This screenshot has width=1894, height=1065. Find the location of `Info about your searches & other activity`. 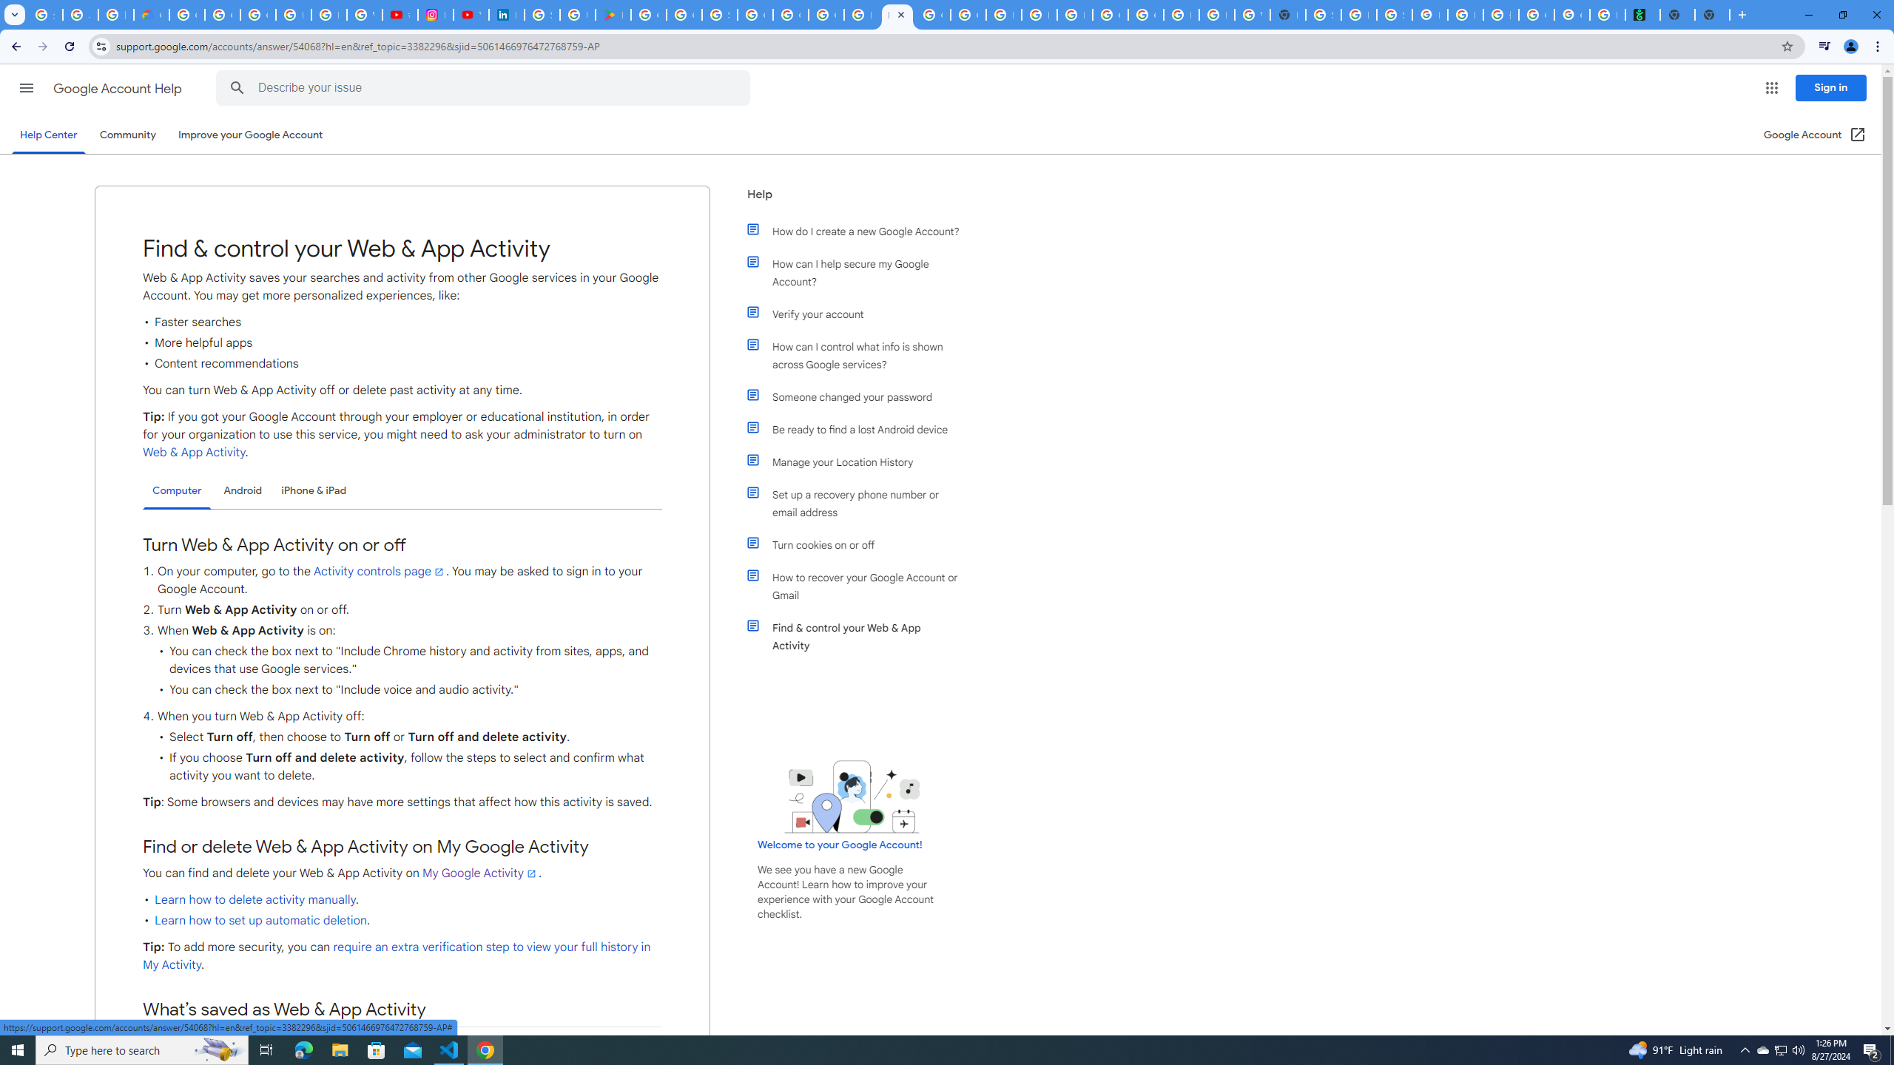

Info about your searches & other activity is located at coordinates (401, 1046).